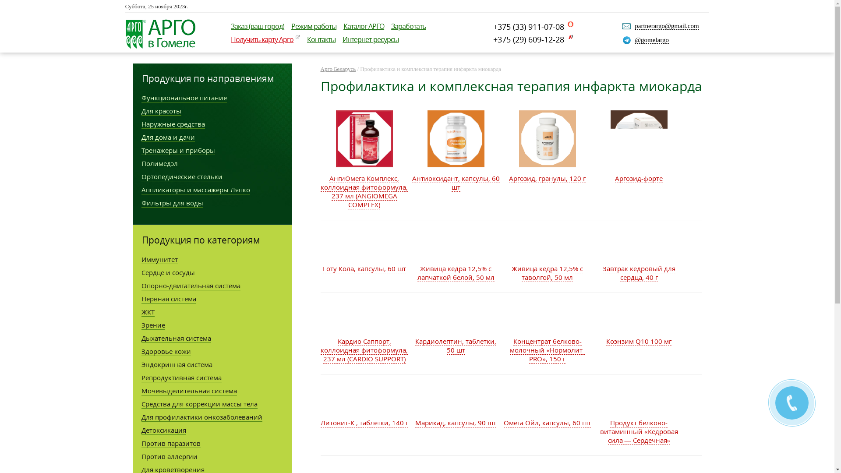 This screenshot has height=473, width=841. Describe the element at coordinates (534, 39) in the screenshot. I see `+375 (29) 609-12-28` at that location.